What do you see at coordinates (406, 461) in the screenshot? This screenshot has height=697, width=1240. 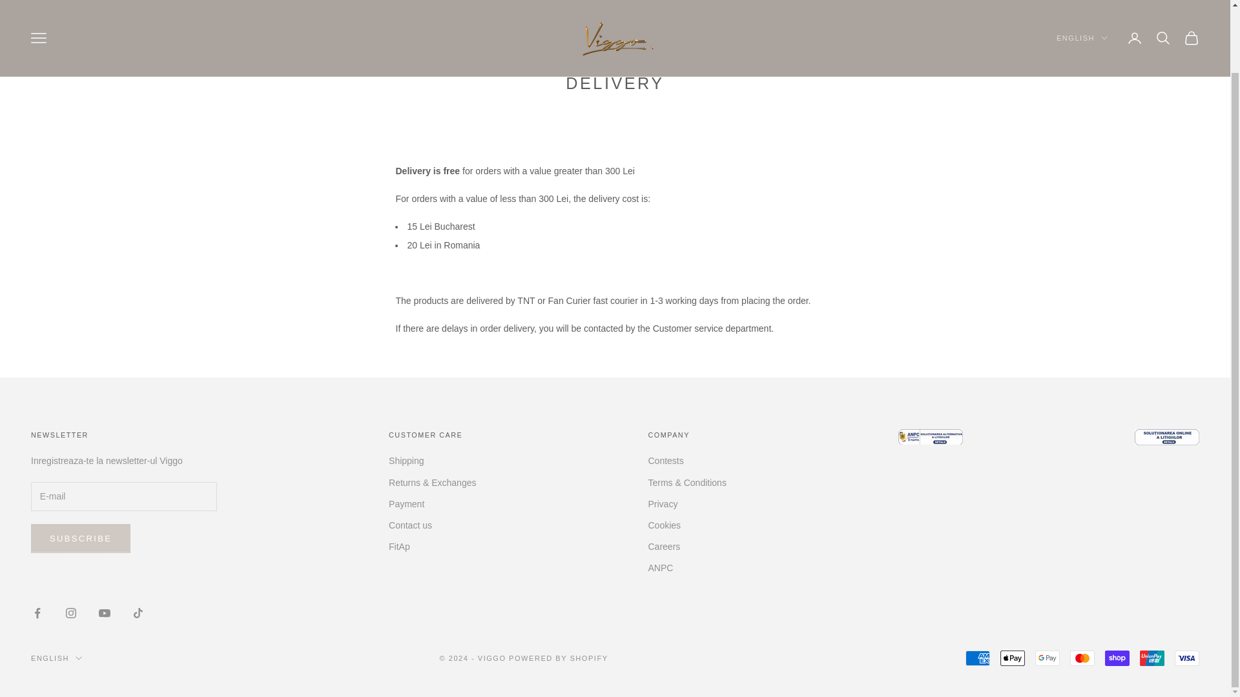 I see `Shipping` at bounding box center [406, 461].